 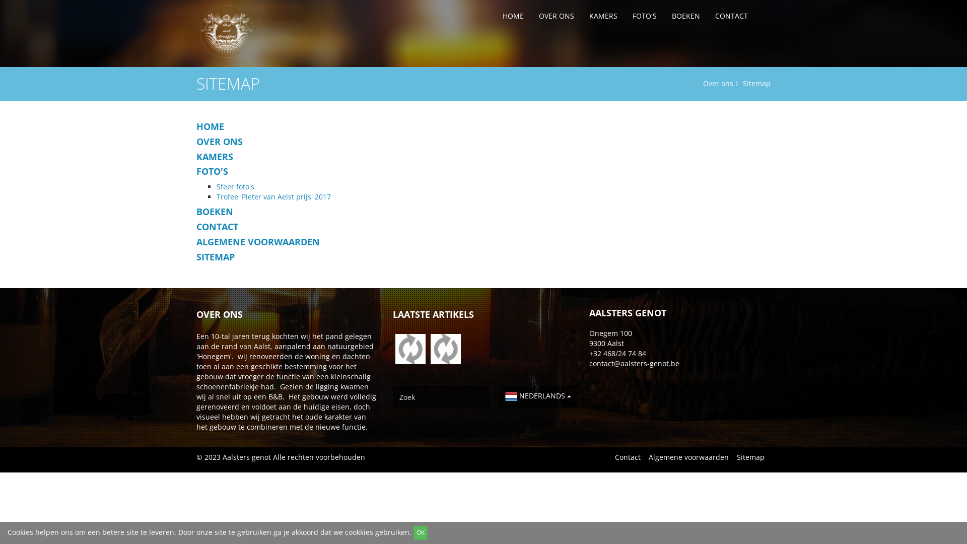 I want to click on HOME, so click(x=513, y=16).